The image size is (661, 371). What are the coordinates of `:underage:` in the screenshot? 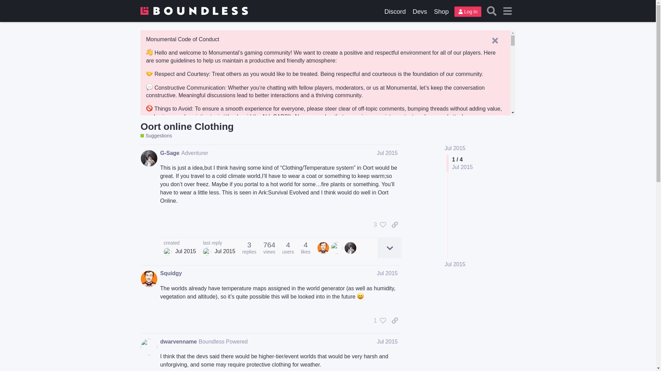 It's located at (149, 129).